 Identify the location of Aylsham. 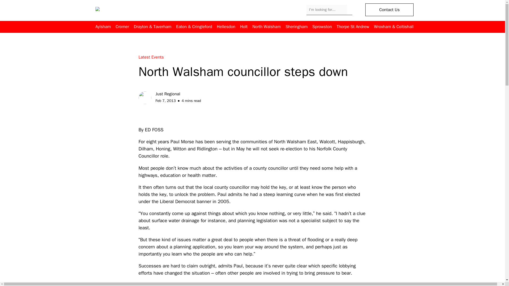
(103, 27).